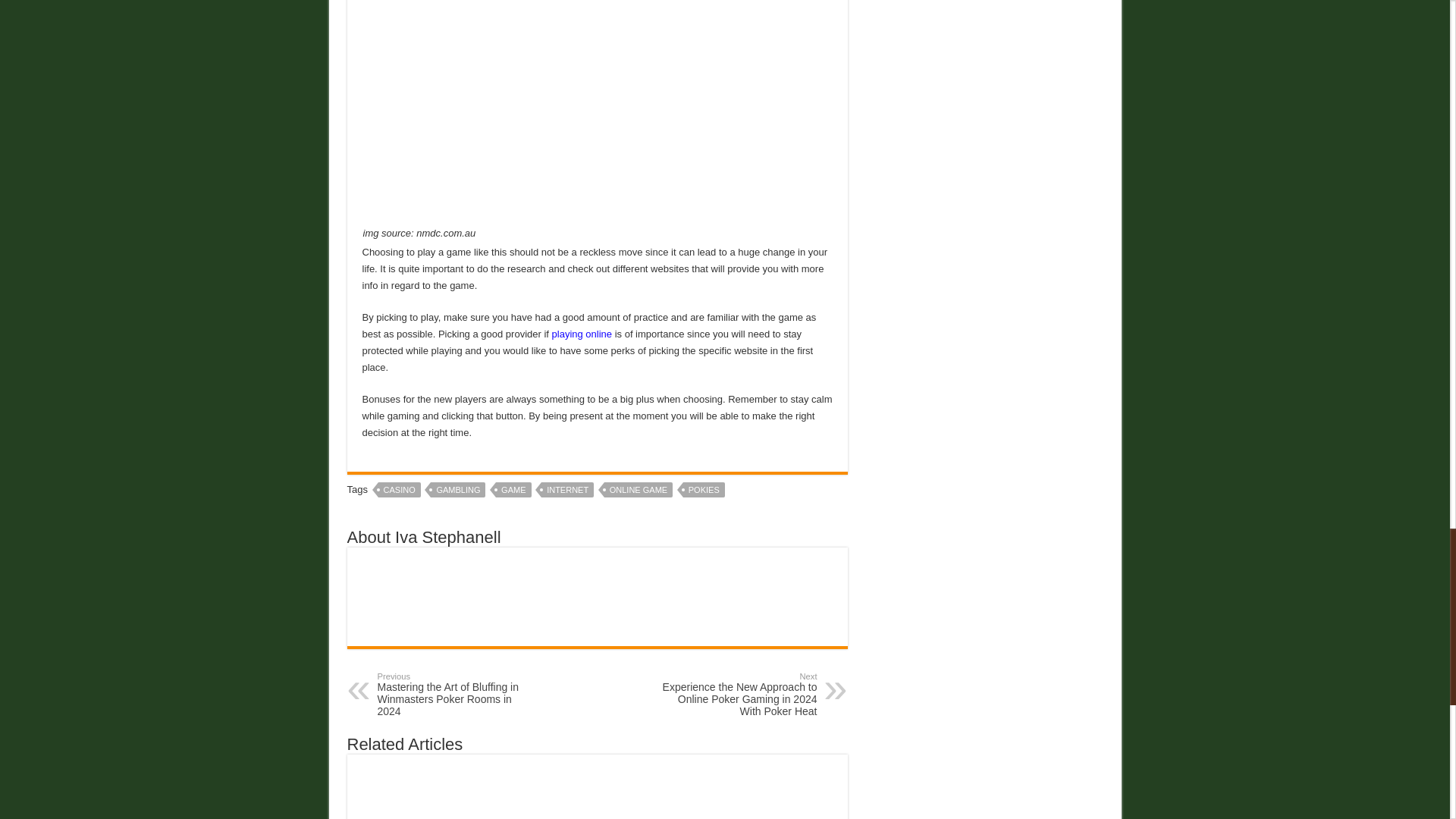 This screenshot has height=819, width=1456. Describe the element at coordinates (458, 490) in the screenshot. I see `GAMBLING` at that location.